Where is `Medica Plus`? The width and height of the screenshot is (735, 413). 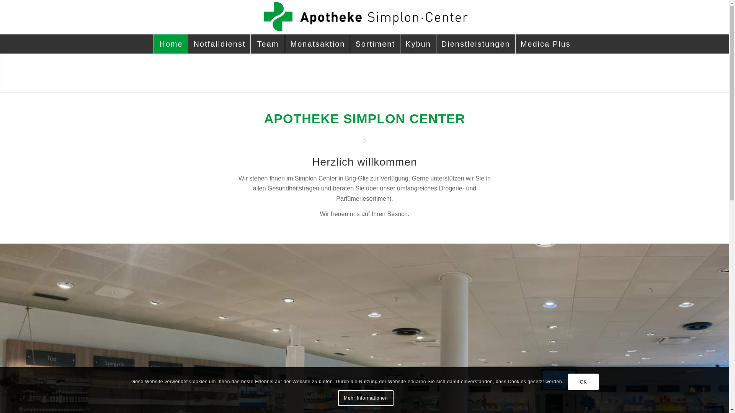 Medica Plus is located at coordinates (546, 44).